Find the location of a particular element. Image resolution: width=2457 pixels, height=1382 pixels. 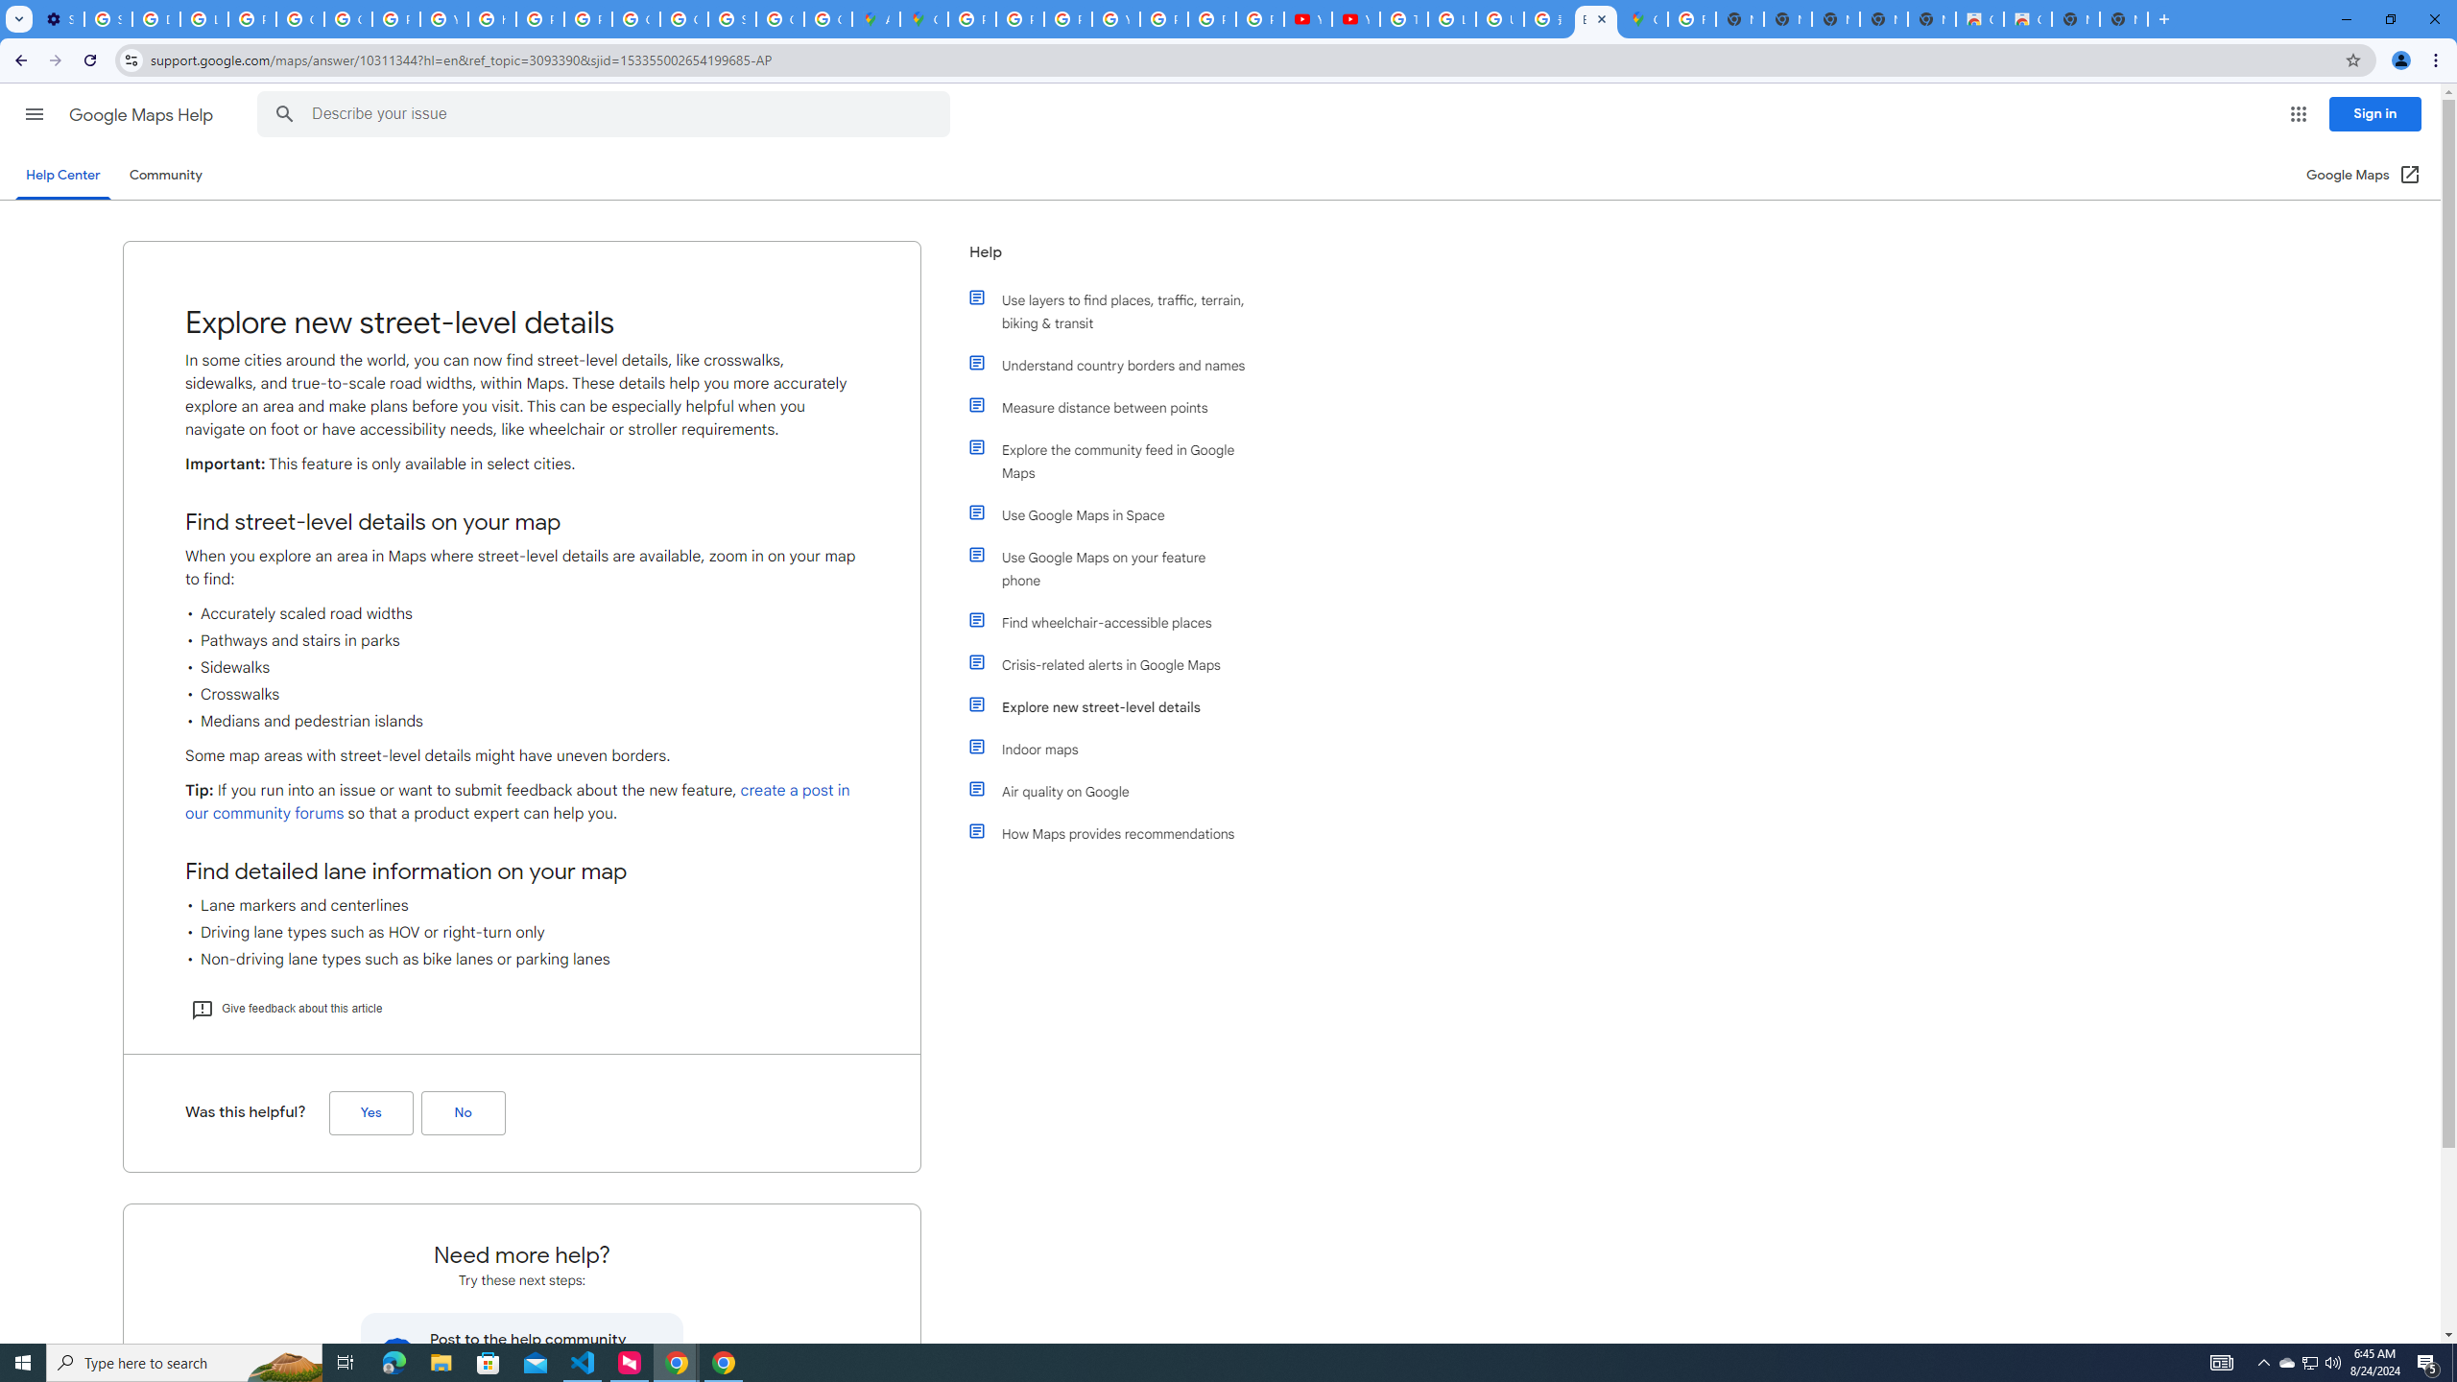

Sign in - Google Accounts is located at coordinates (107, 19).